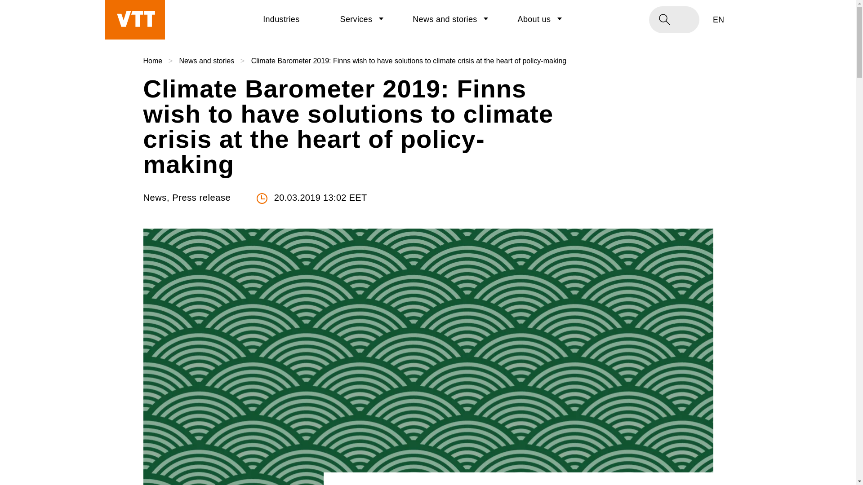 Image resolution: width=863 pixels, height=485 pixels. Describe the element at coordinates (534, 20) in the screenshot. I see `Services` at that location.